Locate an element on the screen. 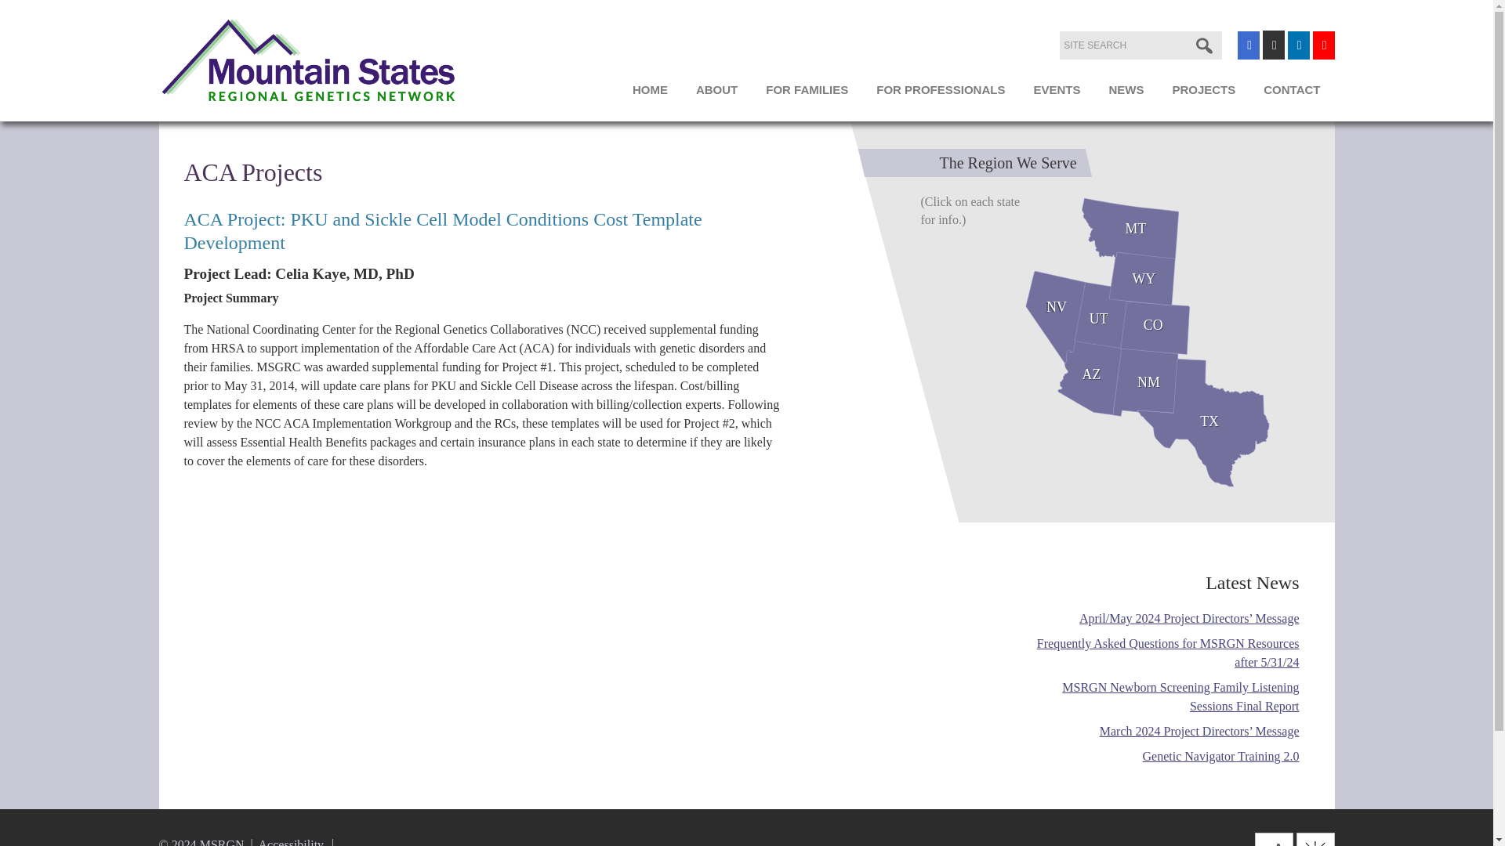 Image resolution: width=1505 pixels, height=846 pixels. FOR FAMILIES is located at coordinates (807, 96).